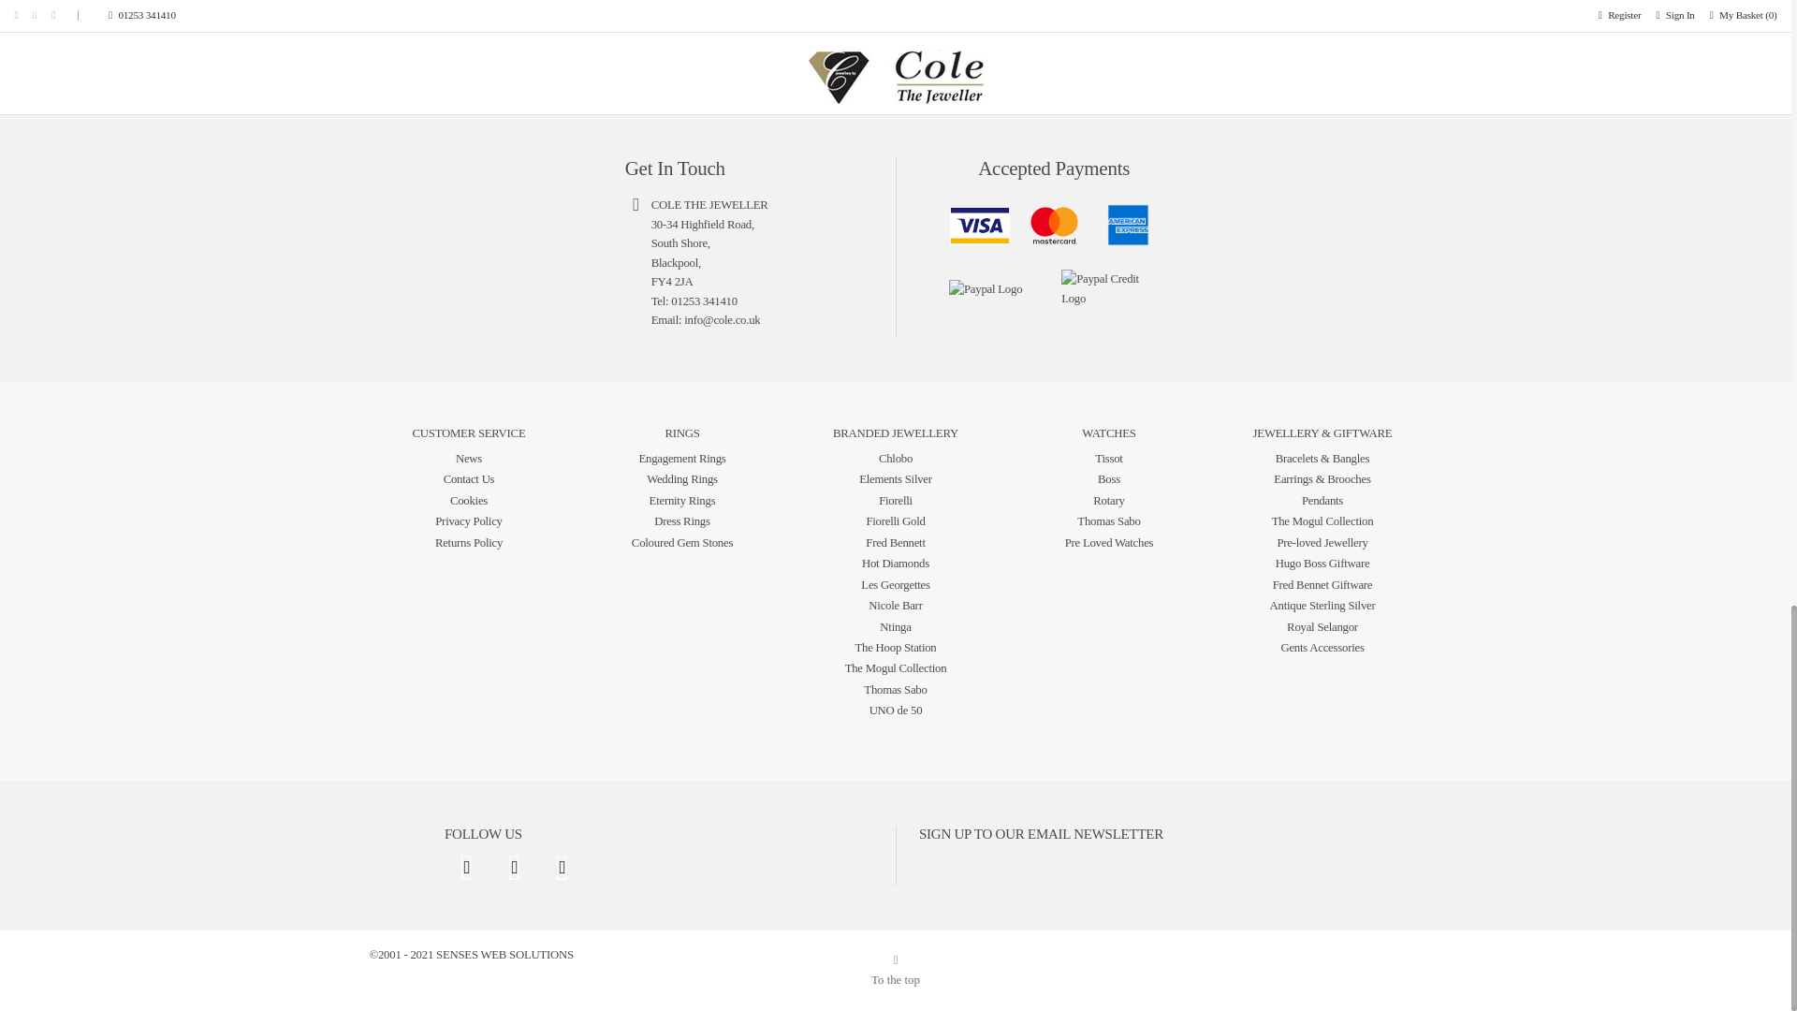 The image size is (1797, 1011). I want to click on Elements Silver, so click(895, 479).